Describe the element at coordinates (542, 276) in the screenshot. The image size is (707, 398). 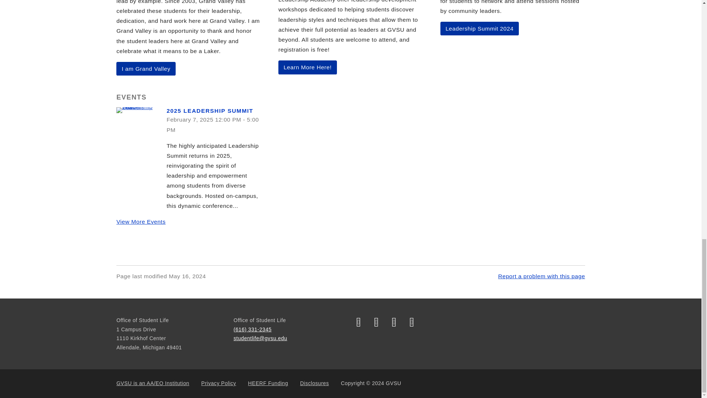
I see `Report a problem with this page` at that location.